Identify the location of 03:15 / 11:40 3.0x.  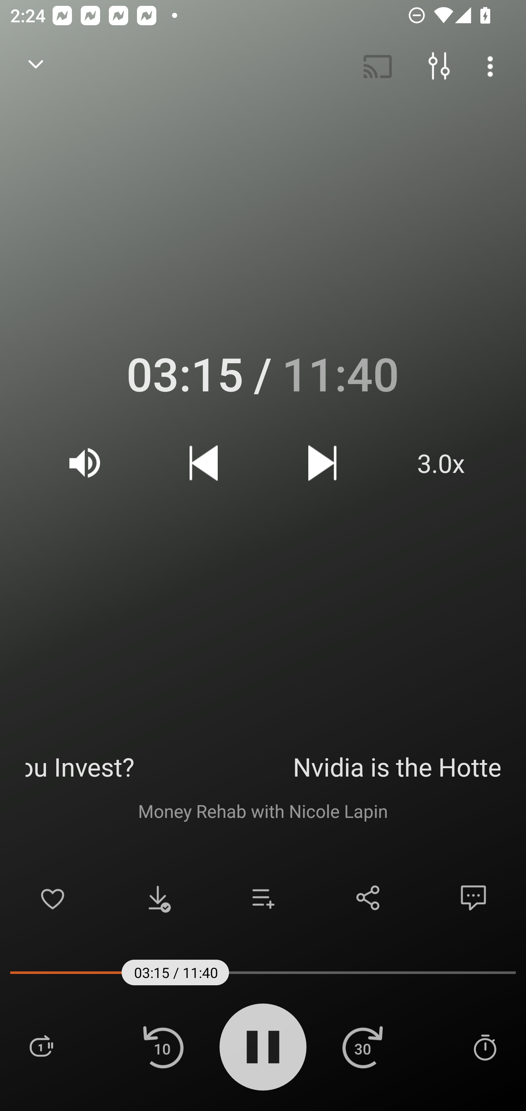
(263, 422).